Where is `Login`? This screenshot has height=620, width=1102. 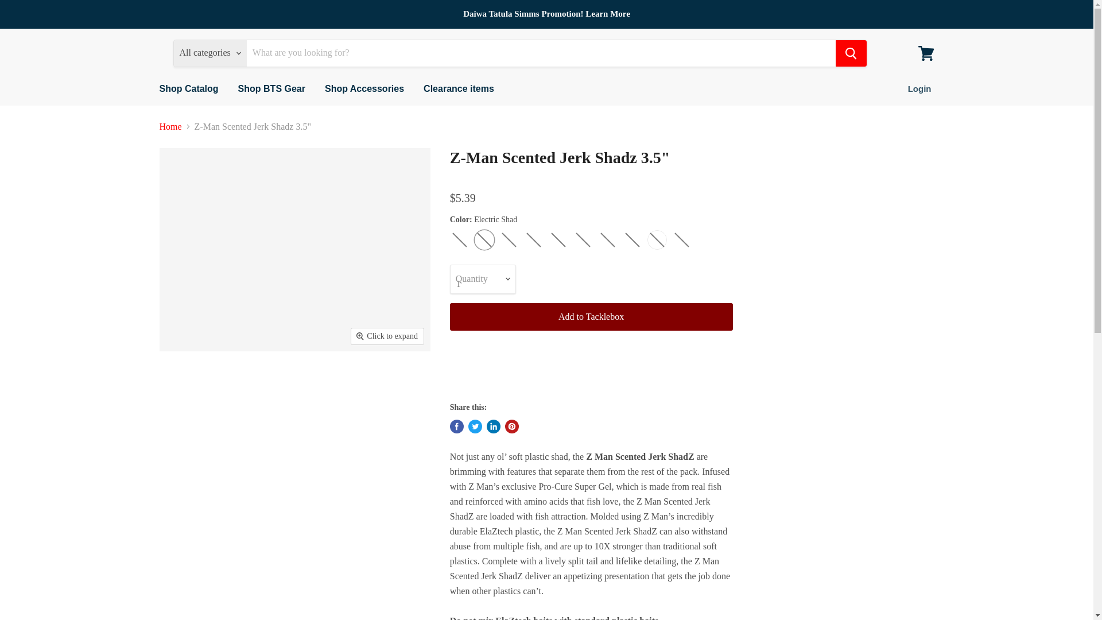
Login is located at coordinates (919, 88).